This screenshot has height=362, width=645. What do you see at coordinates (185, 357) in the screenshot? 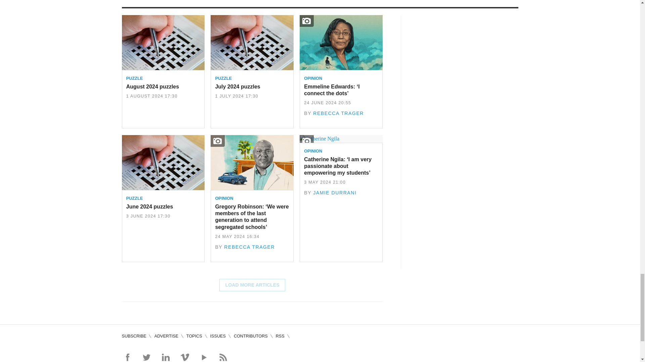
I see `Watch on Vimeo` at bounding box center [185, 357].